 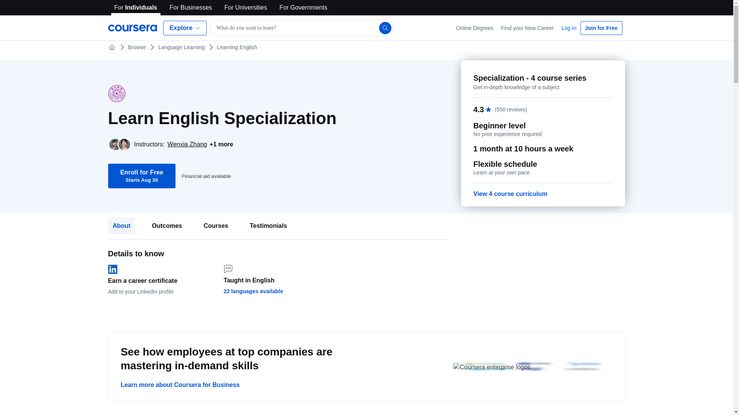 What do you see at coordinates (246, 8) in the screenshot?
I see `For Universities` at bounding box center [246, 8].